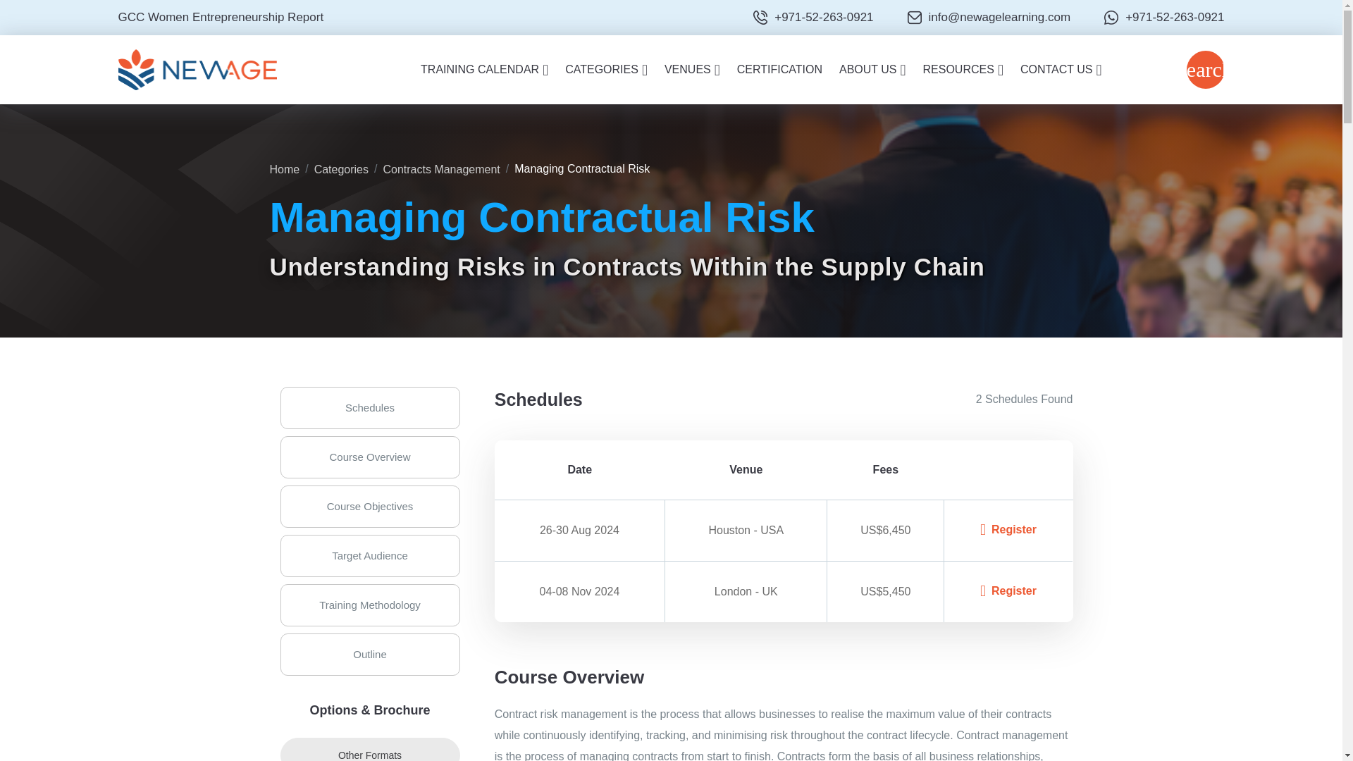  Describe the element at coordinates (221, 17) in the screenshot. I see `GCC Women Entrepreneurship Report` at that location.